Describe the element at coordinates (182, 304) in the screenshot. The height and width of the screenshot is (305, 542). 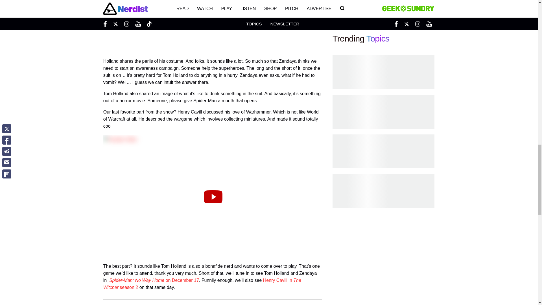
I see `SPIDER-MAN` at that location.